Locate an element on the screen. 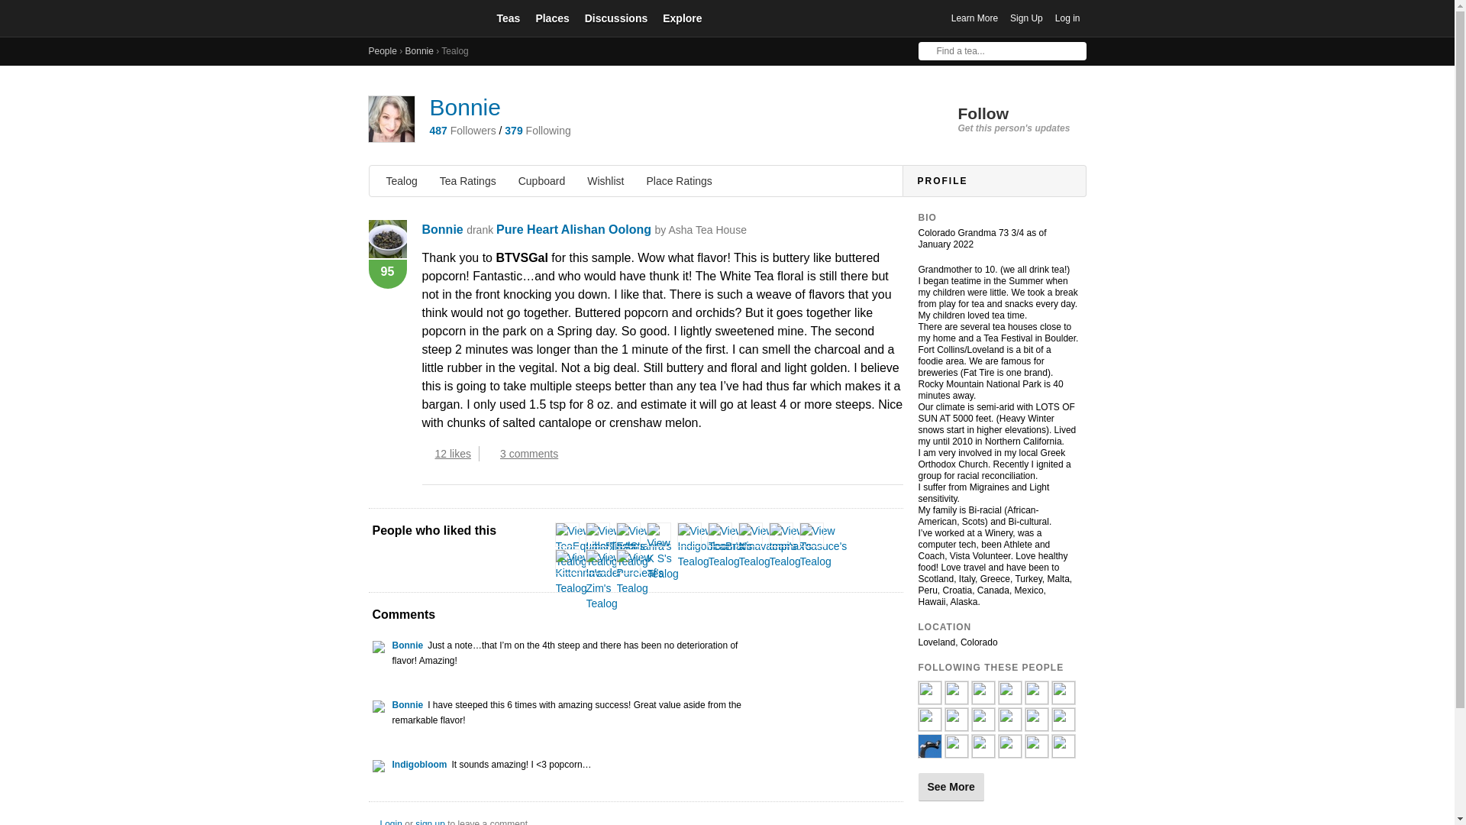  View Indigobloom's Tealog is located at coordinates (710, 545).